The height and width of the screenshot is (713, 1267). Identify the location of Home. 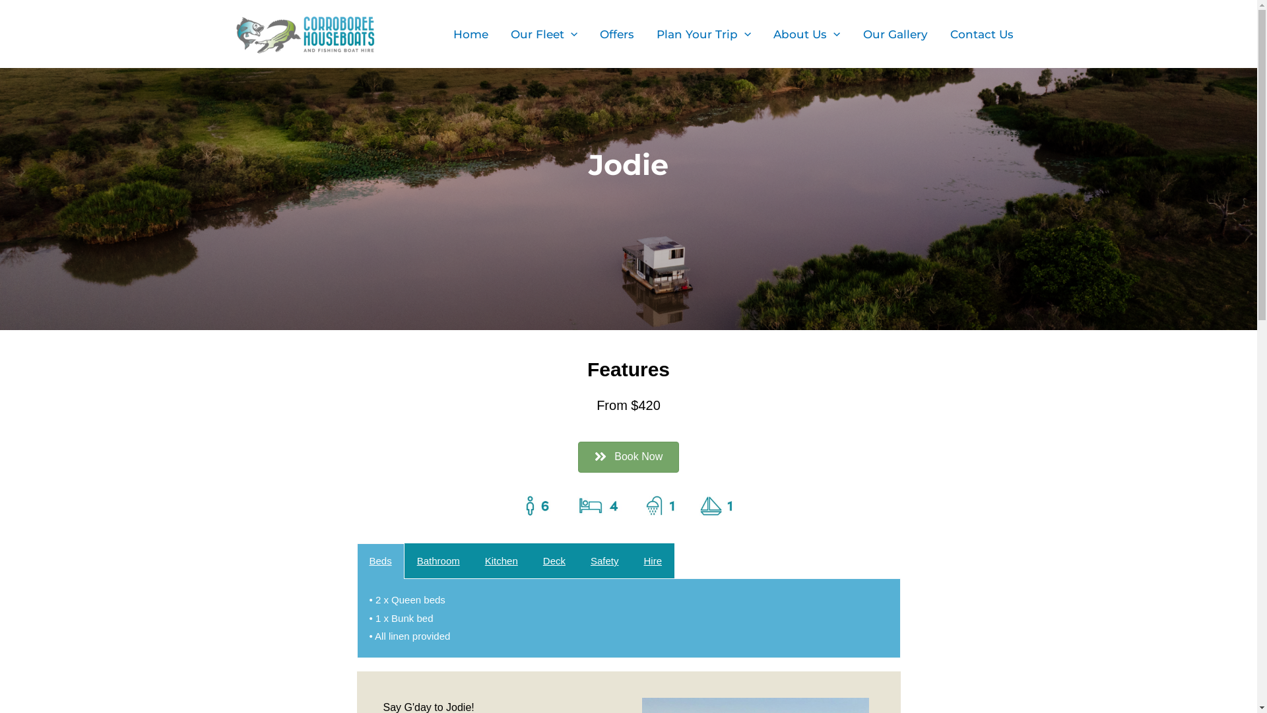
(471, 34).